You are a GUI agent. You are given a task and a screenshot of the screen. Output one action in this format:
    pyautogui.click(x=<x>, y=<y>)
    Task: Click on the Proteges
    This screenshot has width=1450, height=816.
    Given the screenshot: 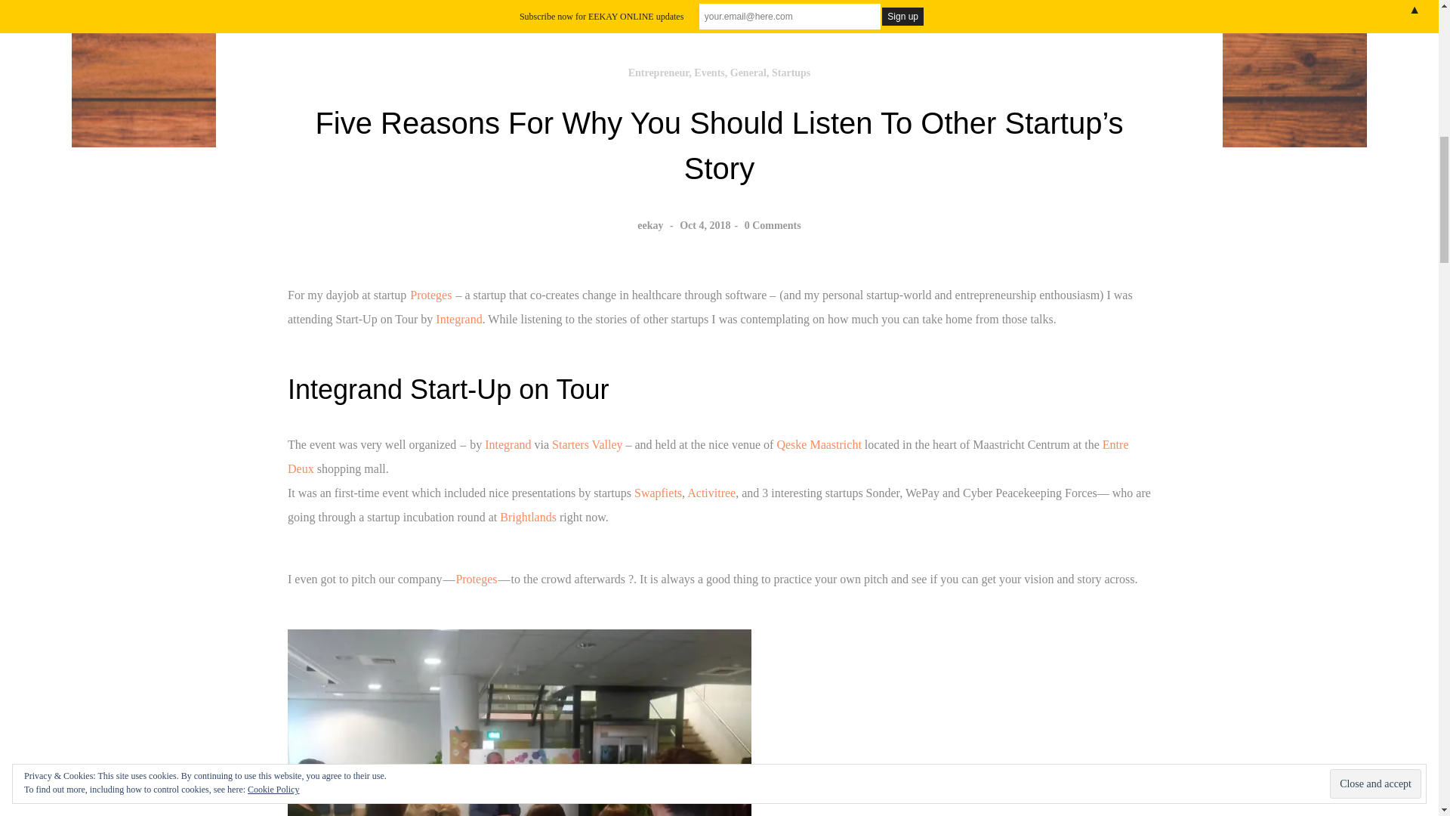 What is the action you would take?
    pyautogui.click(x=476, y=579)
    